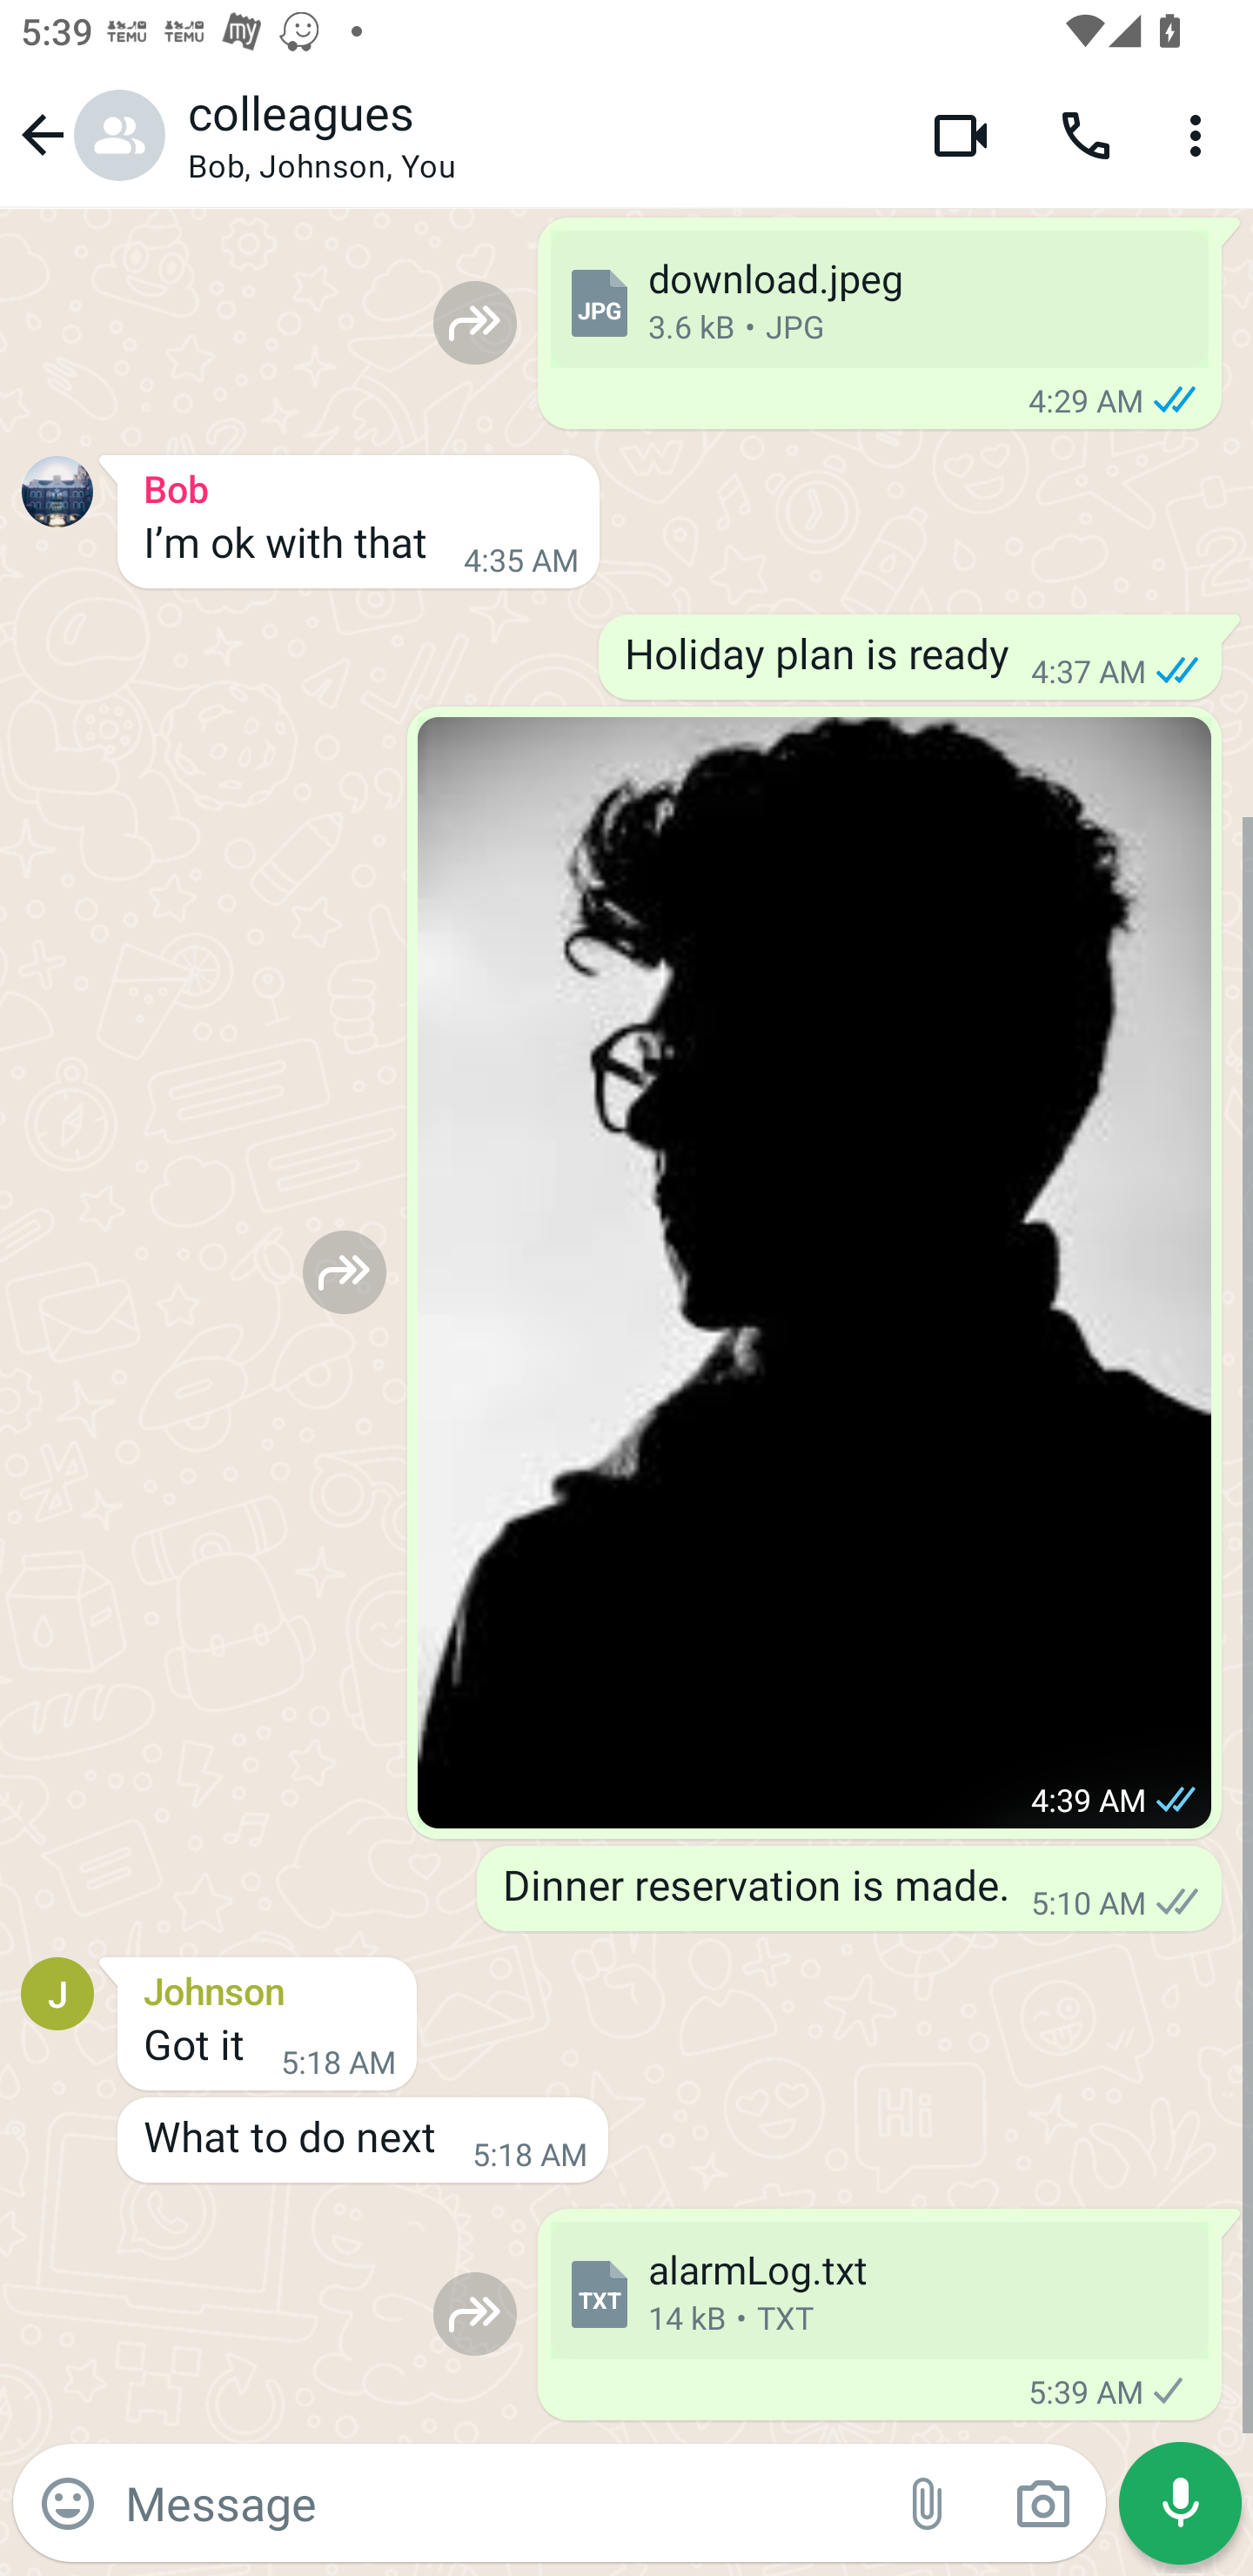 This screenshot has height=2576, width=1253. I want to click on Camera, so click(1042, 2504).